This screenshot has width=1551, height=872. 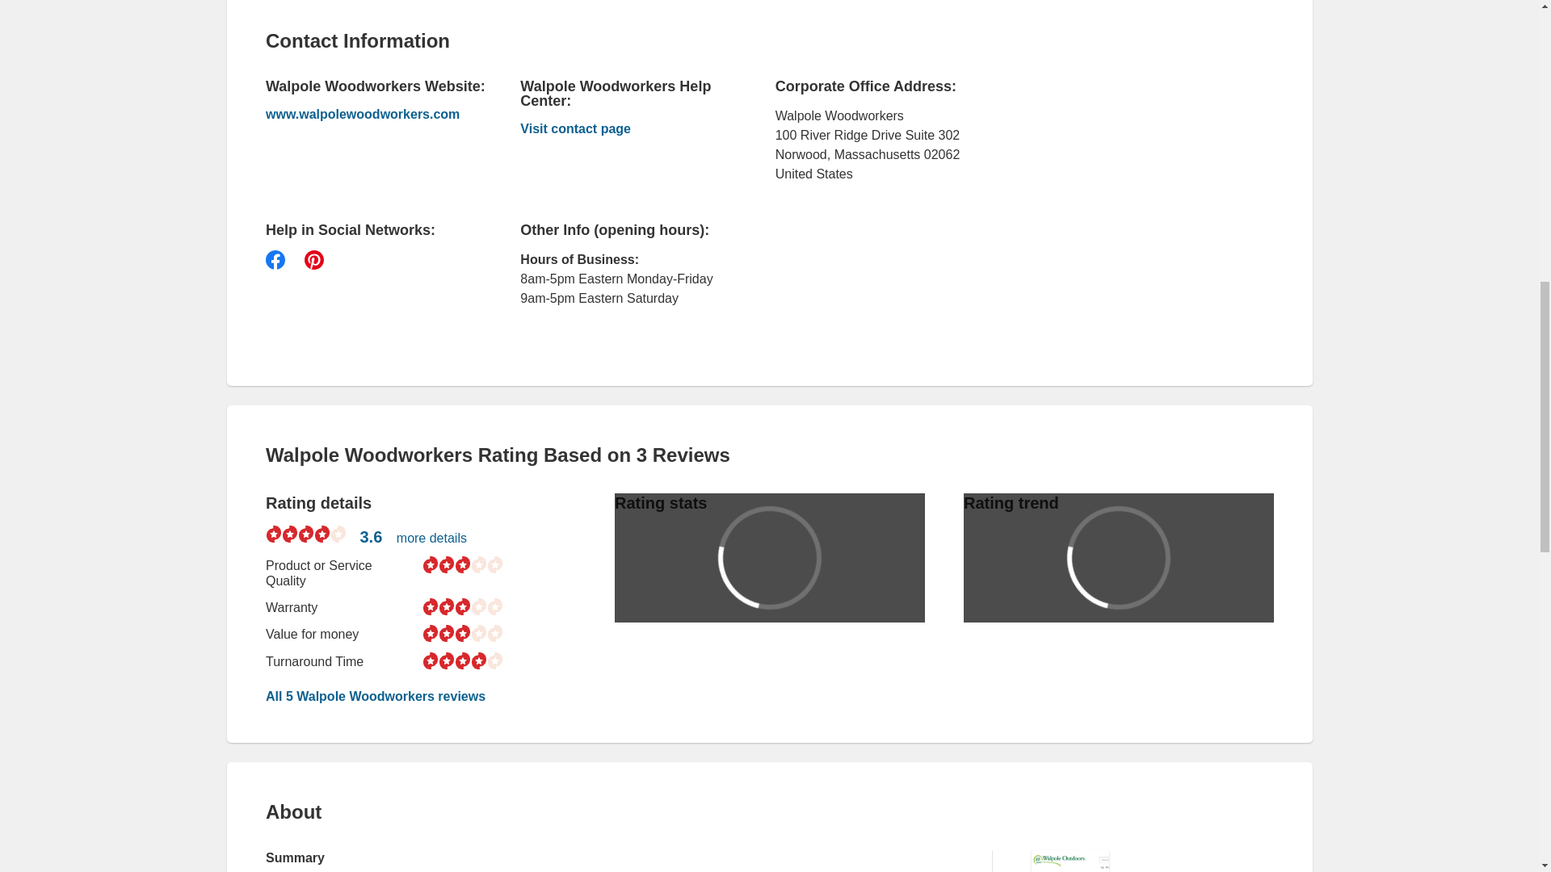 What do you see at coordinates (622, 131) in the screenshot?
I see `Walpole Woodworkers` at bounding box center [622, 131].